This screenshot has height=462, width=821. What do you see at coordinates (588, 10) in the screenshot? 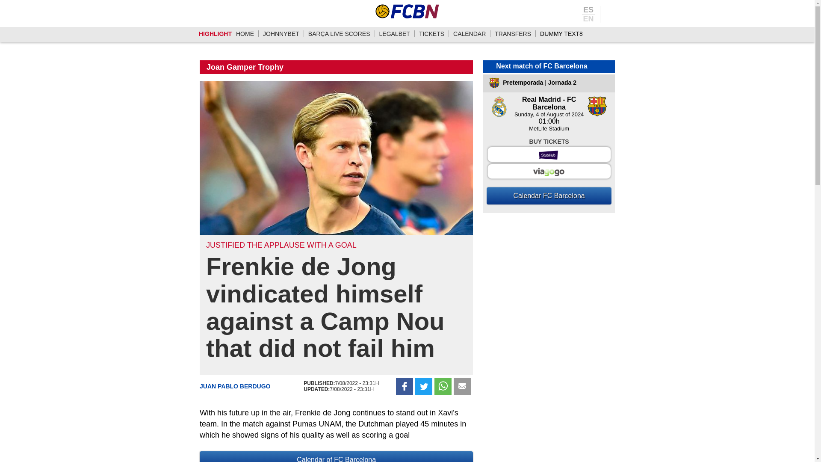
I see `ES` at bounding box center [588, 10].